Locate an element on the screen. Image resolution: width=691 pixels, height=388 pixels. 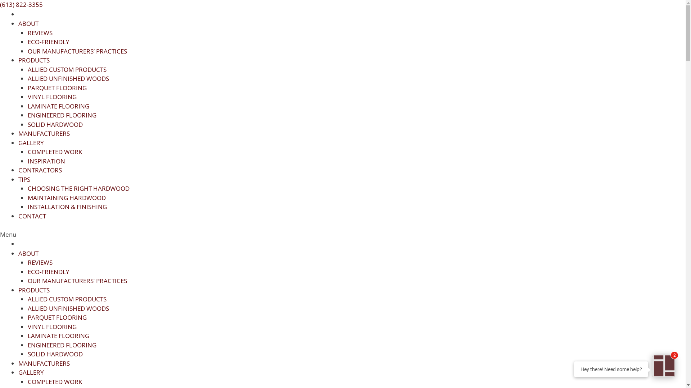
MANUFACTURERS is located at coordinates (44, 134).